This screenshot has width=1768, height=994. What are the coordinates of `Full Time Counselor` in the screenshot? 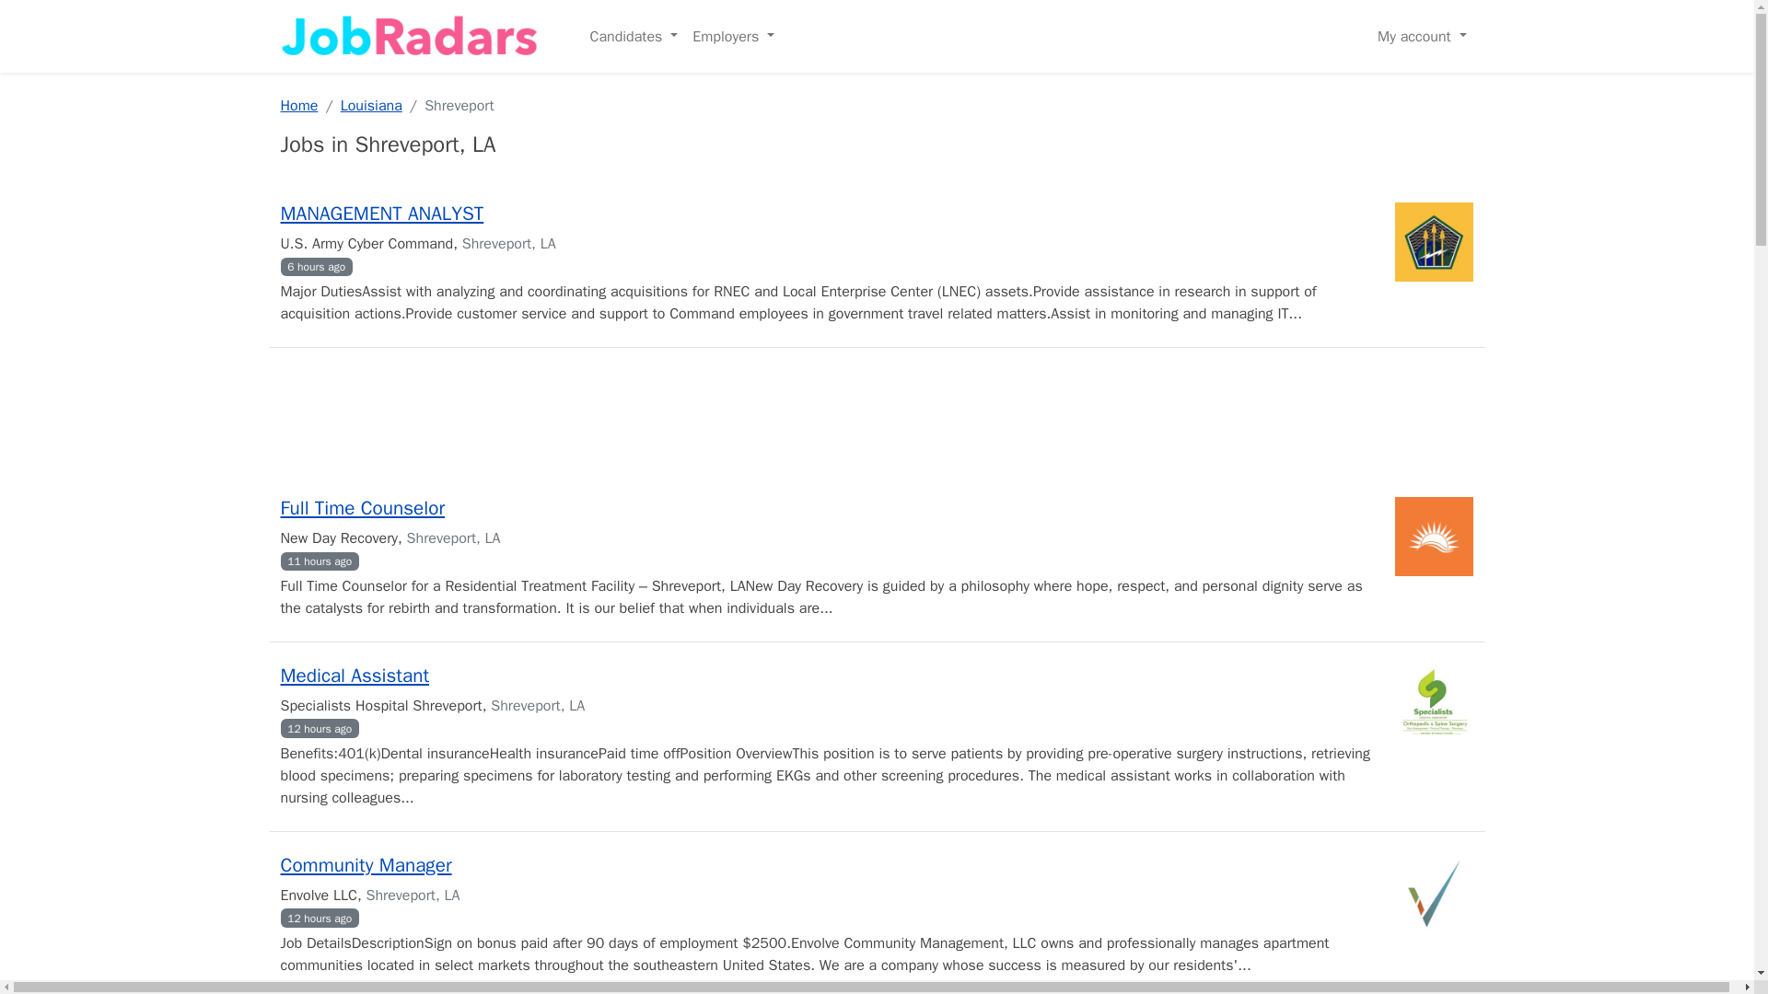 It's located at (362, 507).